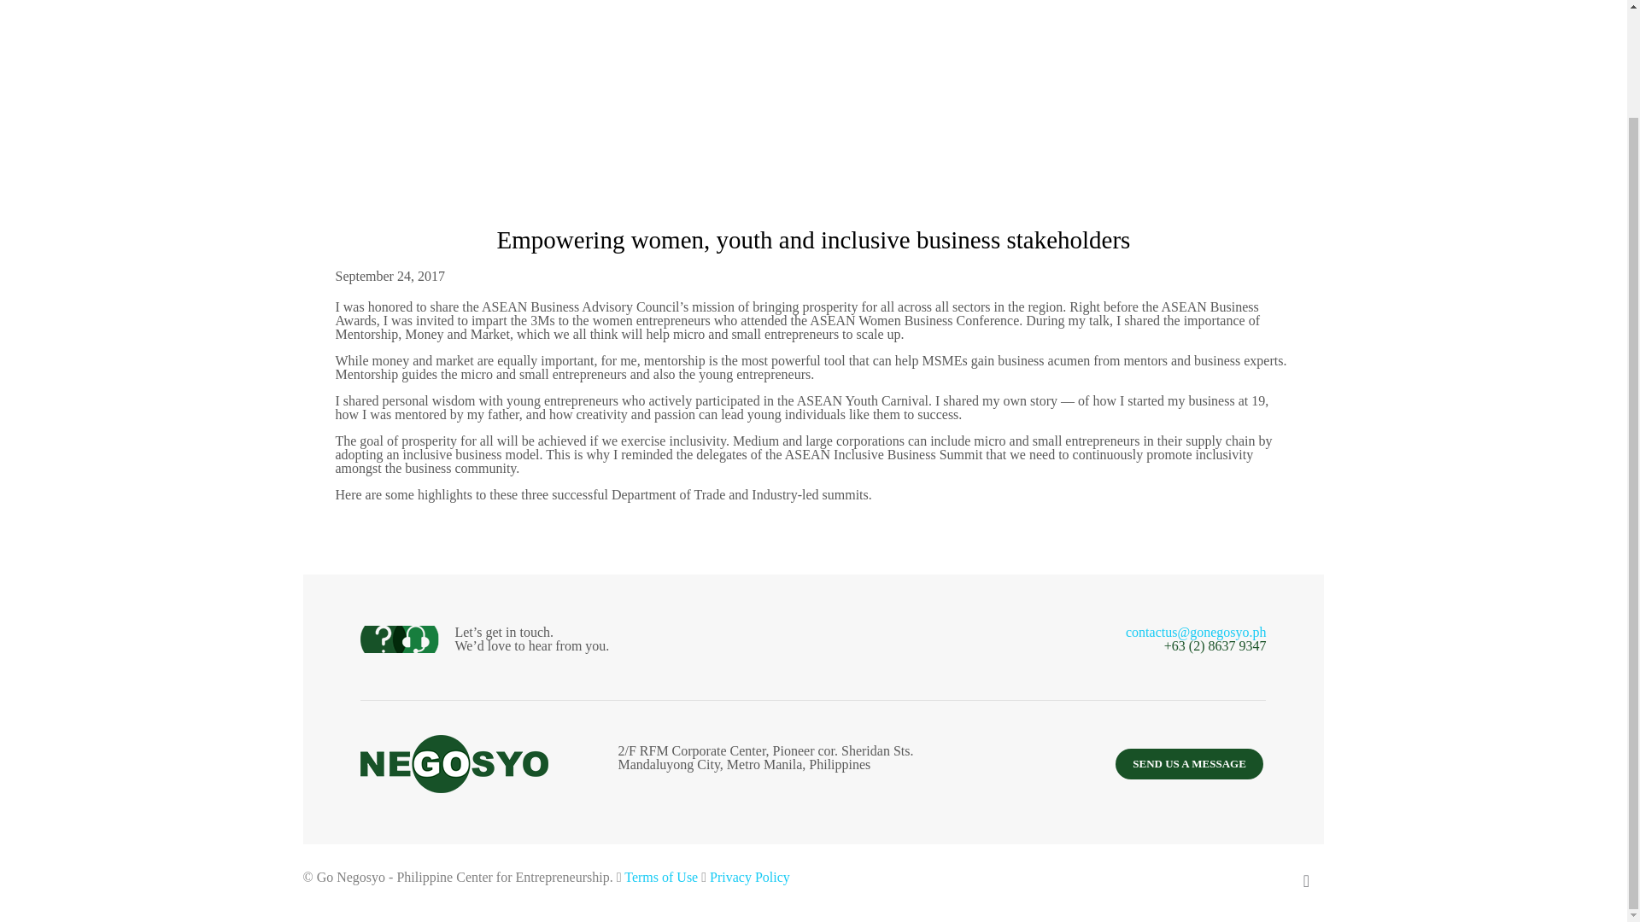  I want to click on Privacy Policy, so click(750, 877).